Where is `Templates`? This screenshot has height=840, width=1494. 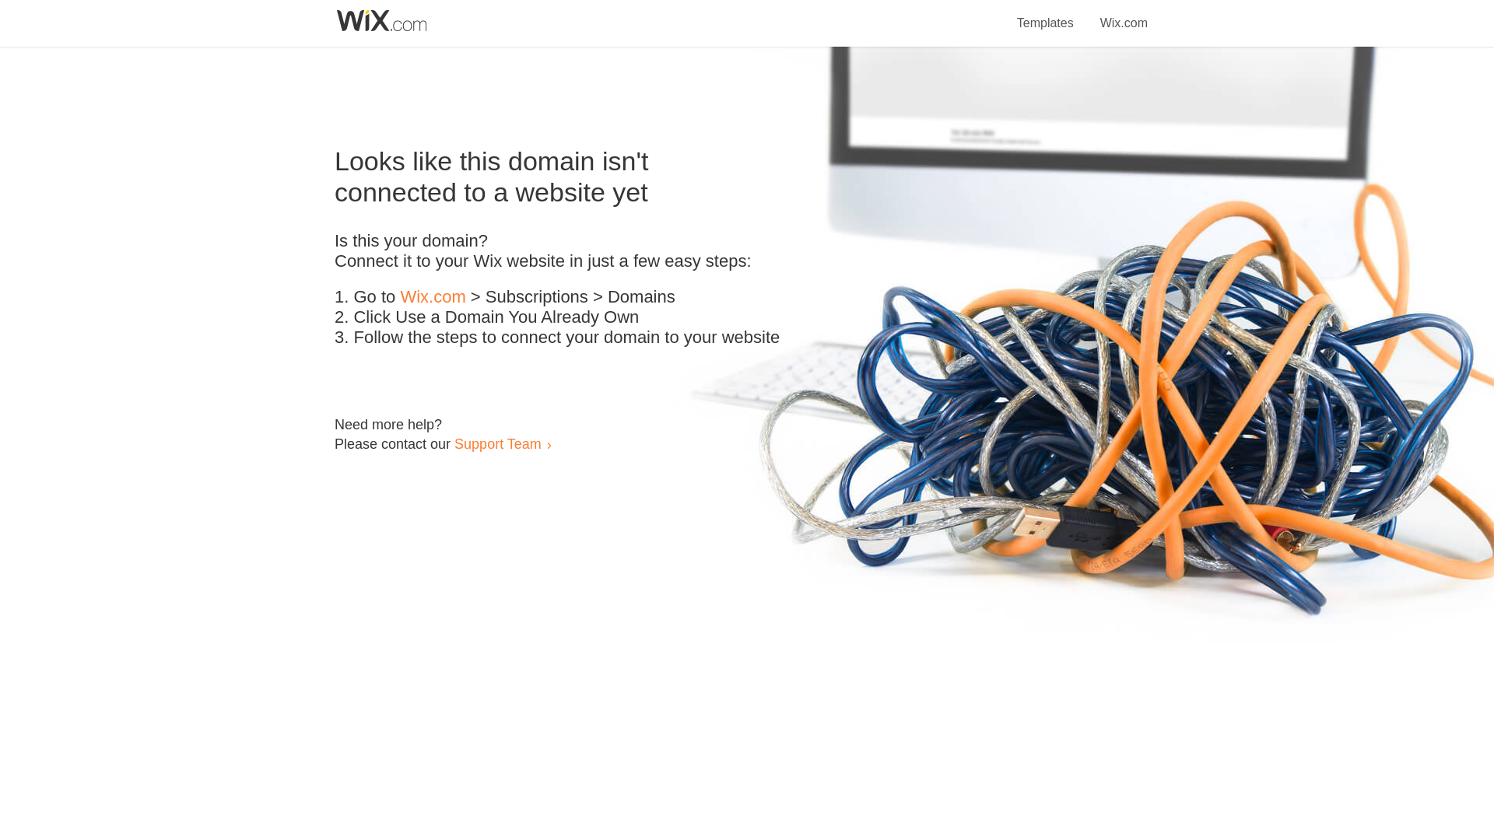
Templates is located at coordinates (1046, 14).